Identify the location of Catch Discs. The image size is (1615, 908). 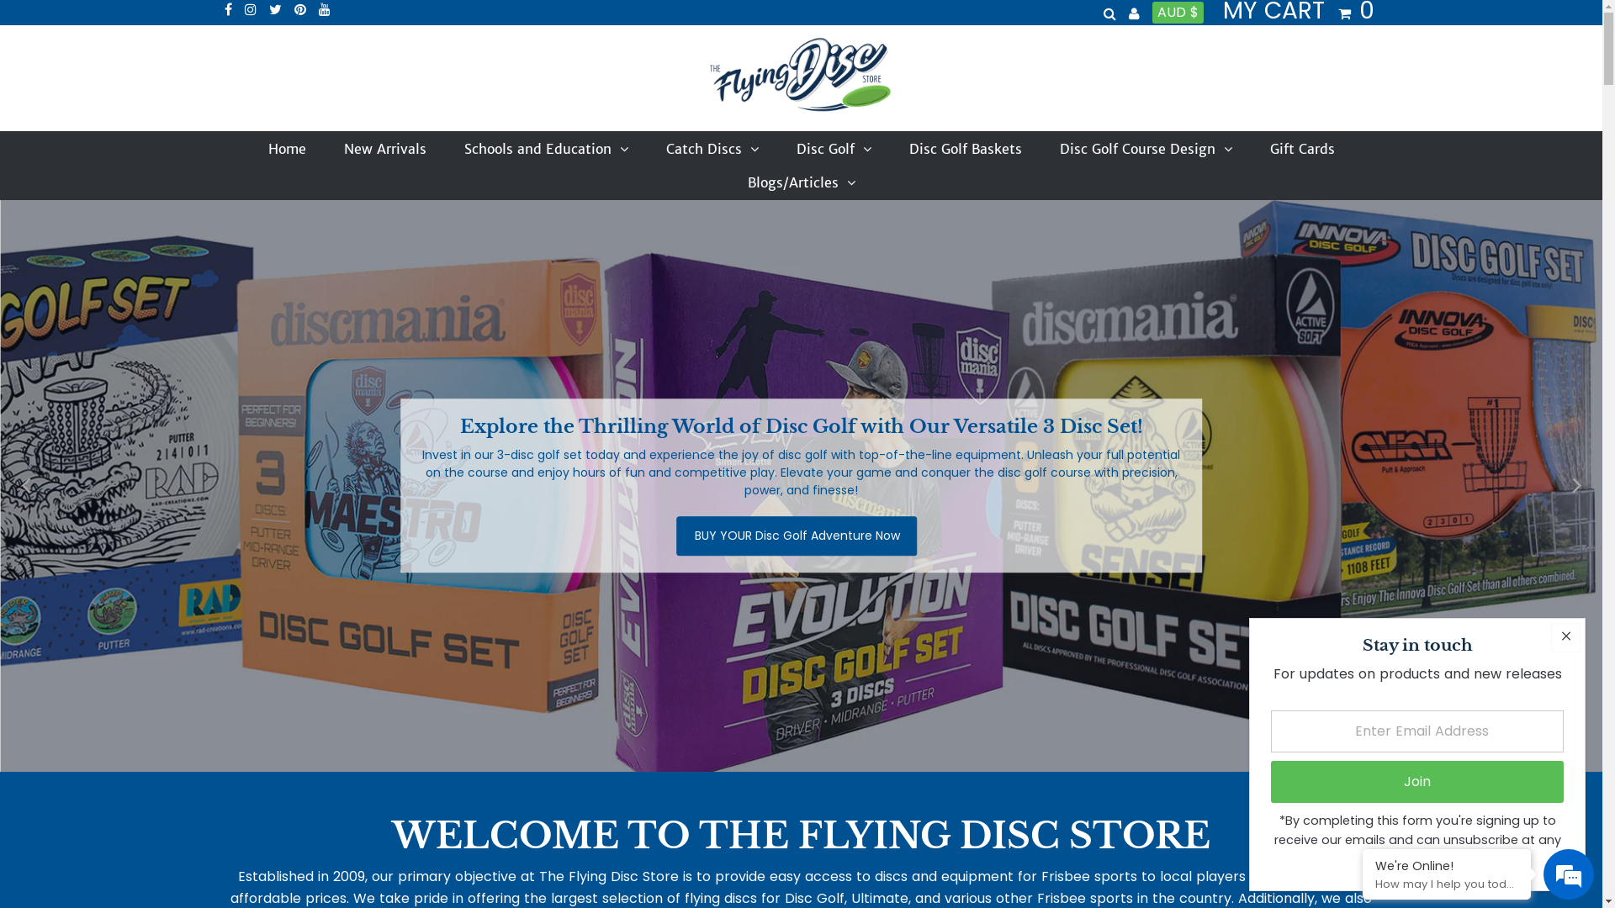
(712, 149).